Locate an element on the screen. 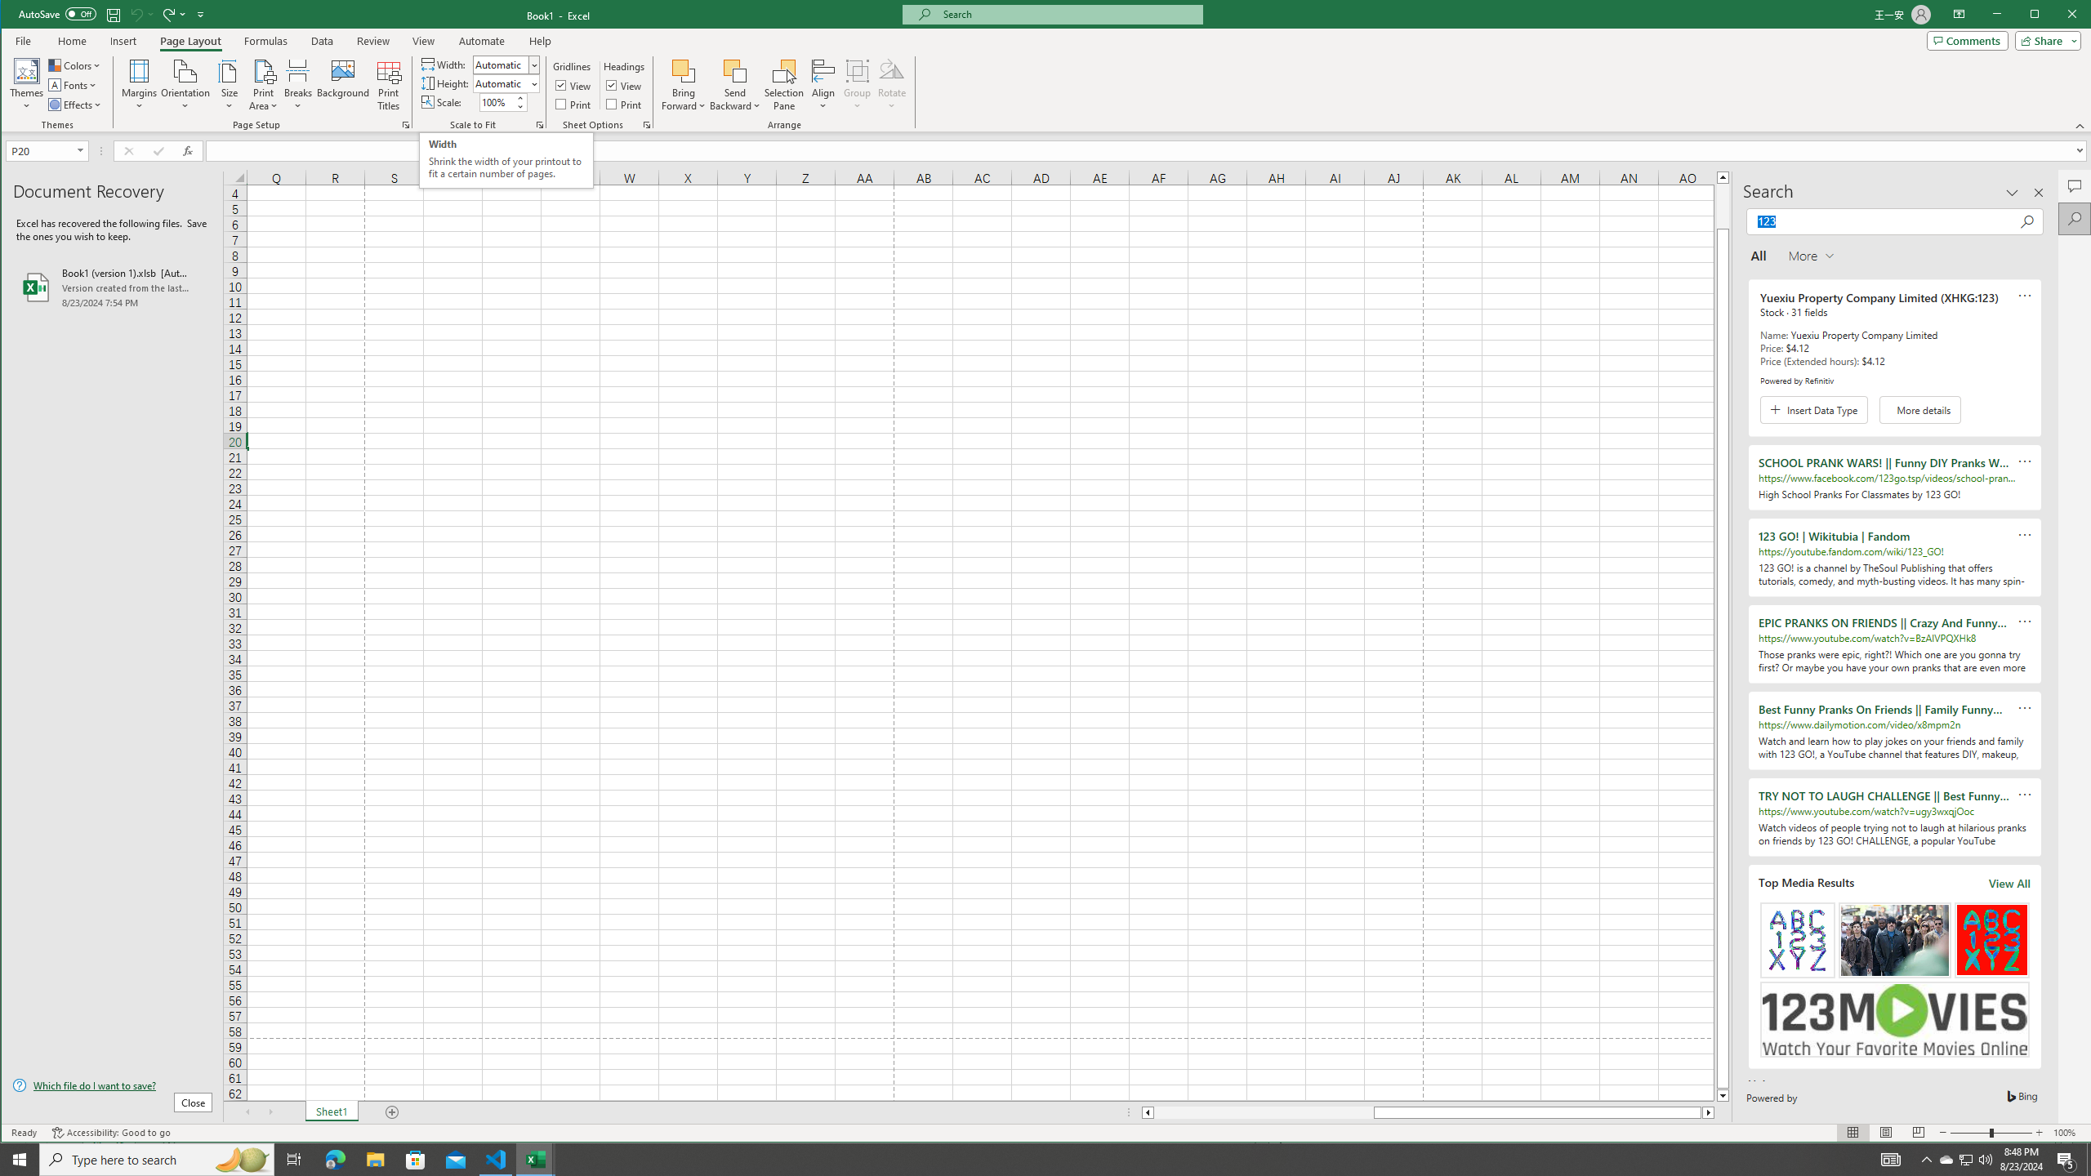 The image size is (2091, 1176). File Explorer is located at coordinates (375, 1160).